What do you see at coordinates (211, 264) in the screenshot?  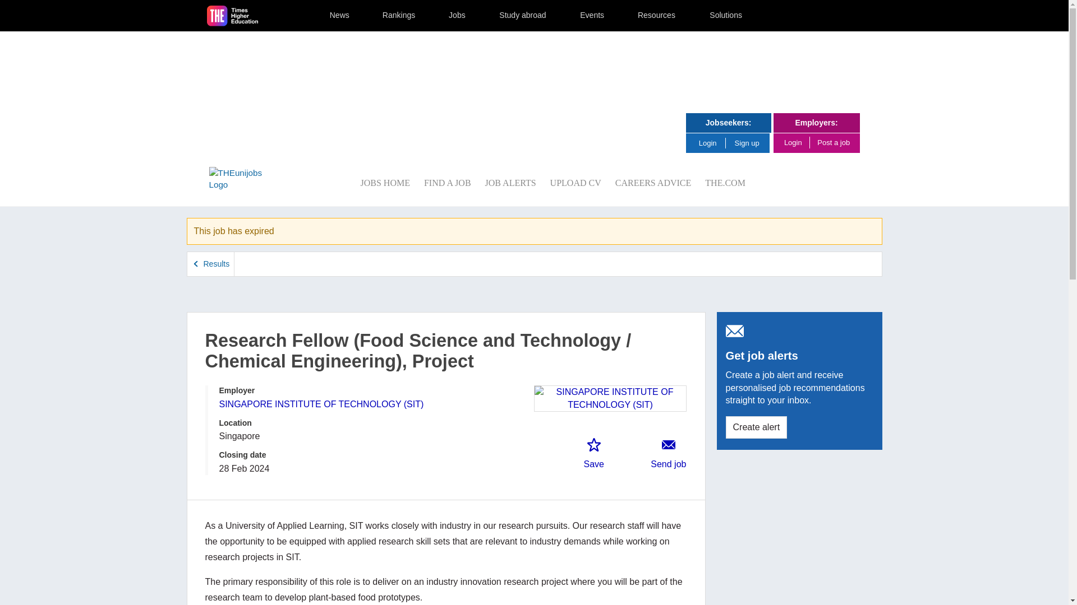 I see `Results` at bounding box center [211, 264].